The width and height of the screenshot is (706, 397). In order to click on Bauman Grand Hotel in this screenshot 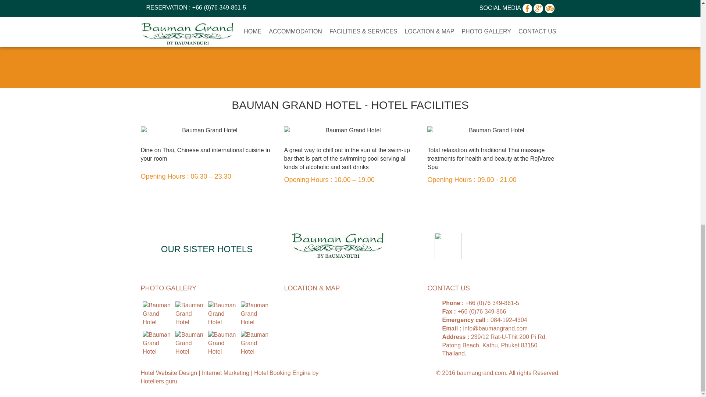, I will do `click(222, 313)`.